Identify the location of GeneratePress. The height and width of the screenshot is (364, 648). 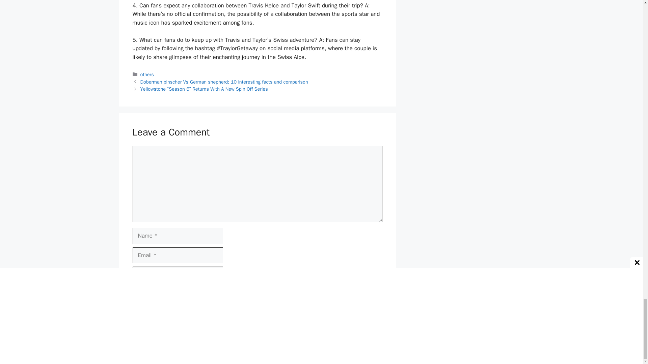
(363, 353).